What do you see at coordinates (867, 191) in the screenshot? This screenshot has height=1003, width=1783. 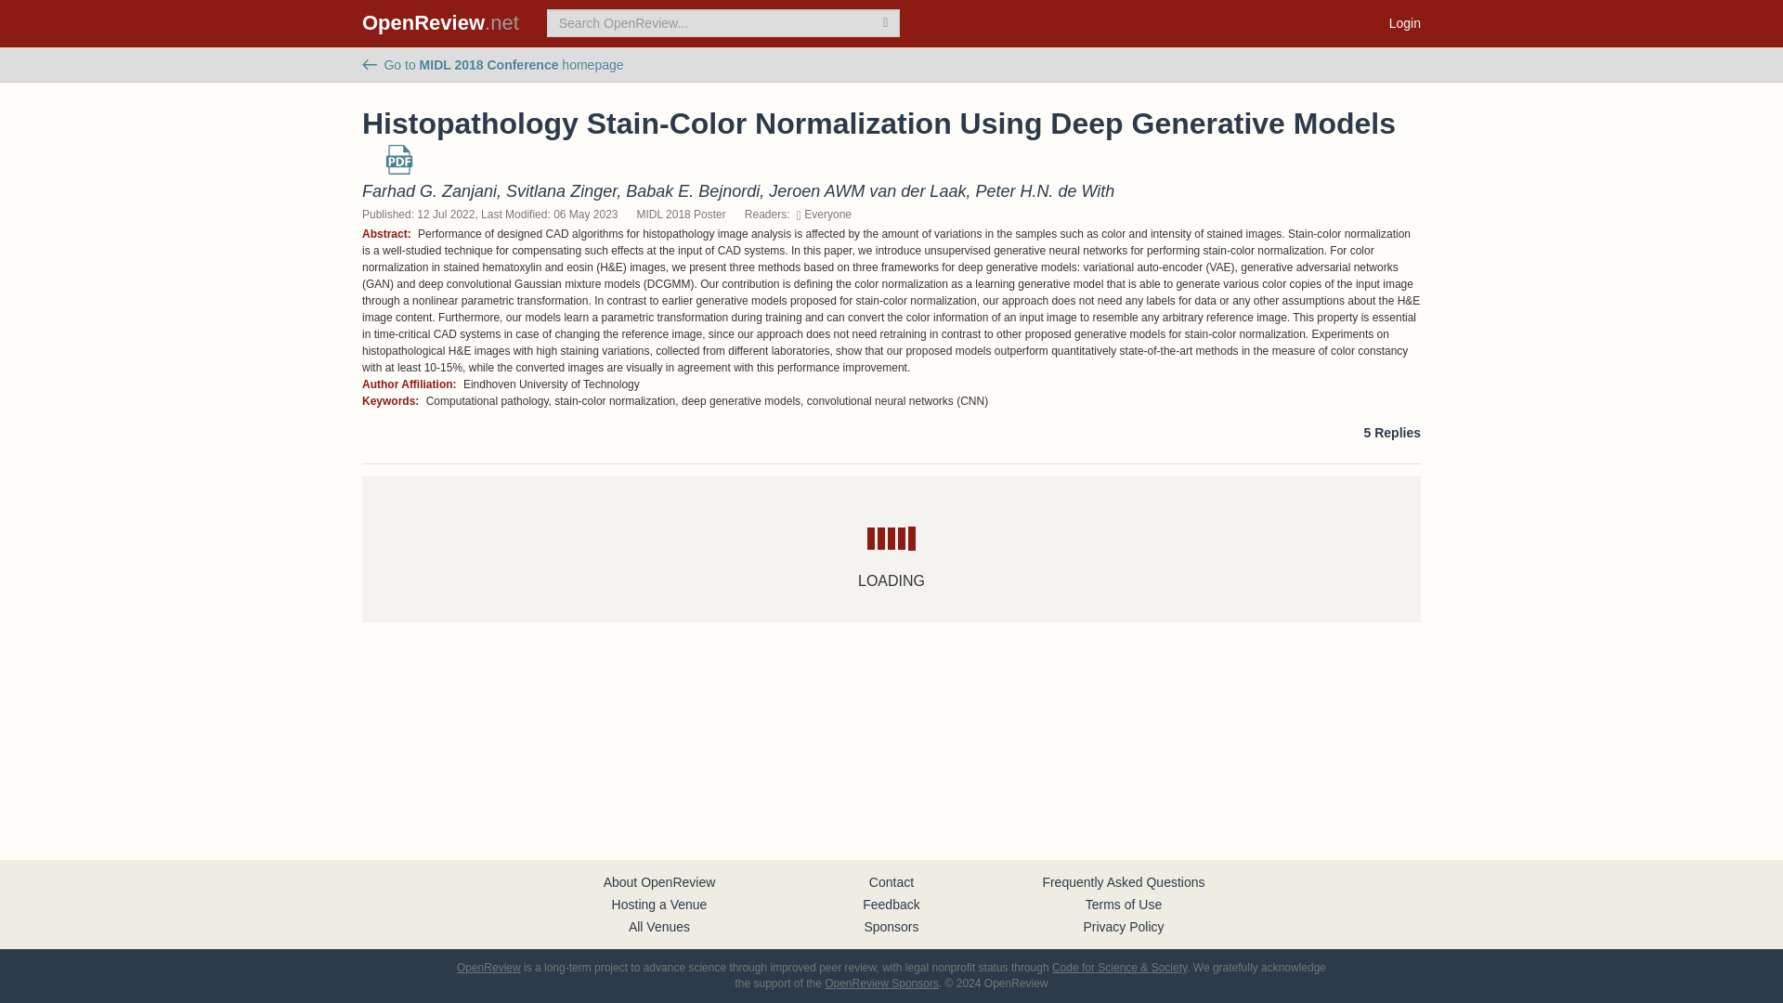 I see `Jeroen AWM van der Laak` at bounding box center [867, 191].